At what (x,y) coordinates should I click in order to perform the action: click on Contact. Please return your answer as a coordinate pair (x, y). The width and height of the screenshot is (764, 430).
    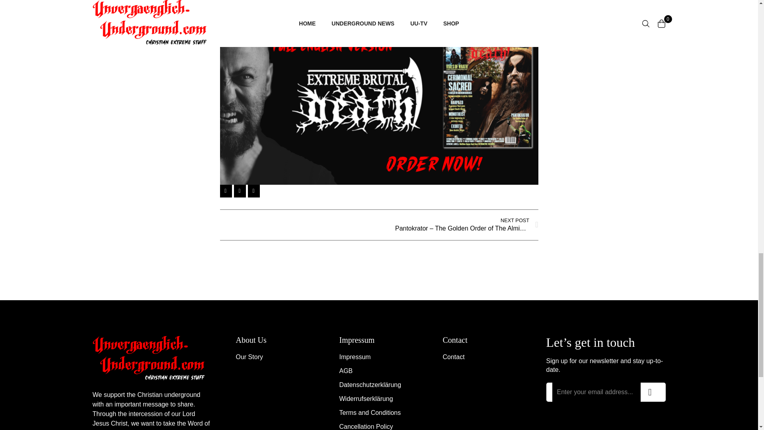
    Looking at the image, I should click on (482, 357).